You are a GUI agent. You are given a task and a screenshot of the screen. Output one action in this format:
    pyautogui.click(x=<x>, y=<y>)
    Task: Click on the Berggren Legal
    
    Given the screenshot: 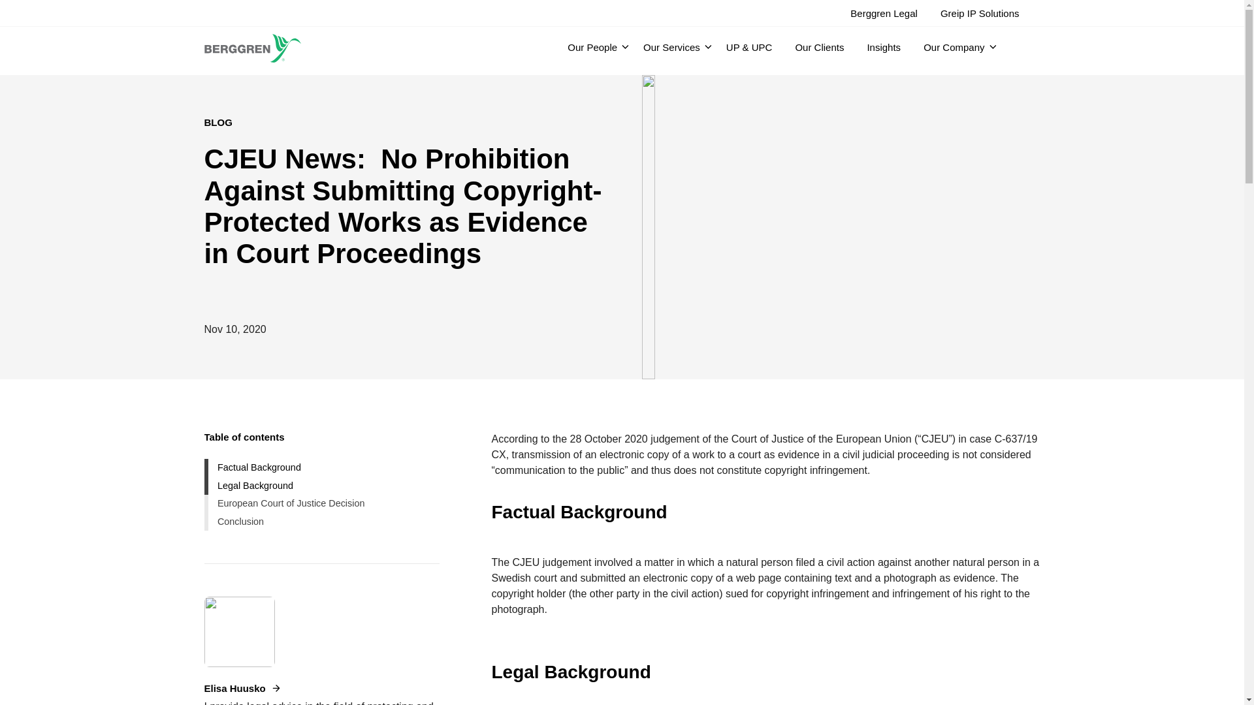 What is the action you would take?
    pyautogui.click(x=885, y=13)
    